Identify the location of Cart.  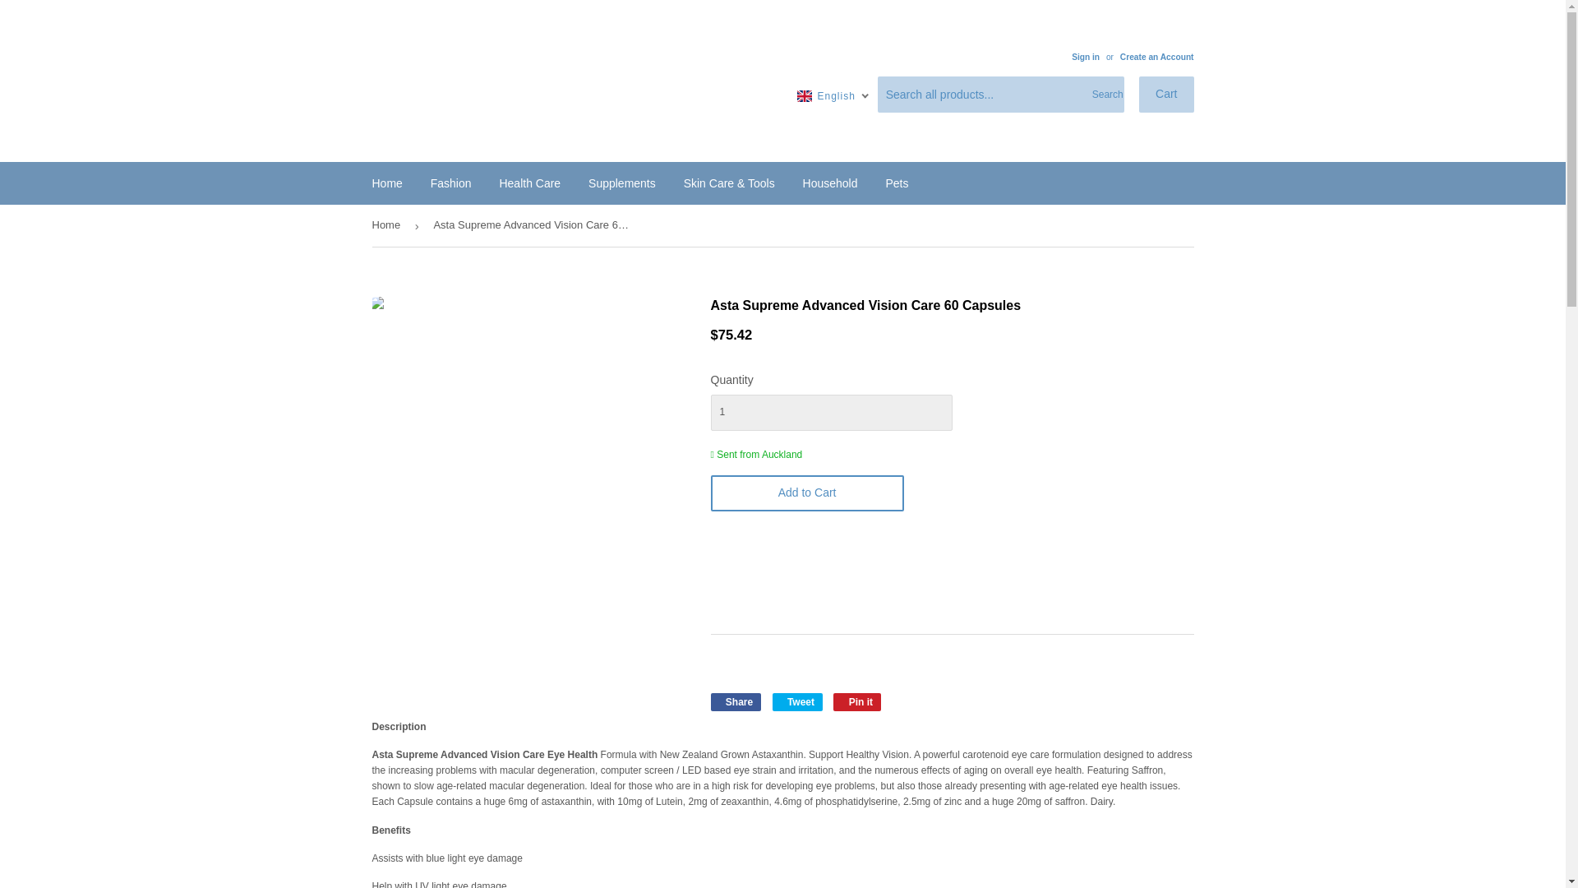
(1165, 94).